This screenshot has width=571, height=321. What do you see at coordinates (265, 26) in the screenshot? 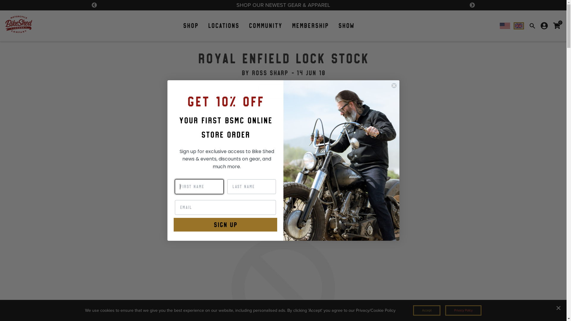
I see `Community` at bounding box center [265, 26].